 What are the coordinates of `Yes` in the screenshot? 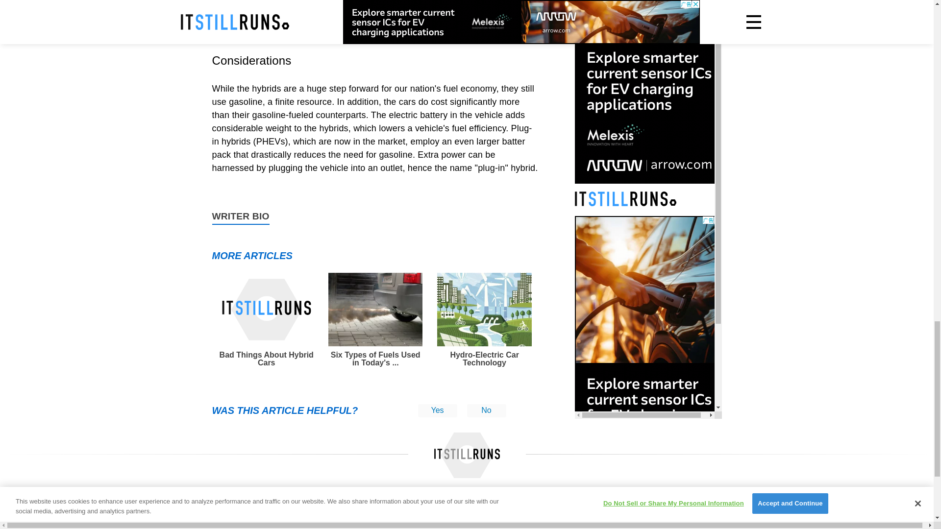 It's located at (437, 410).